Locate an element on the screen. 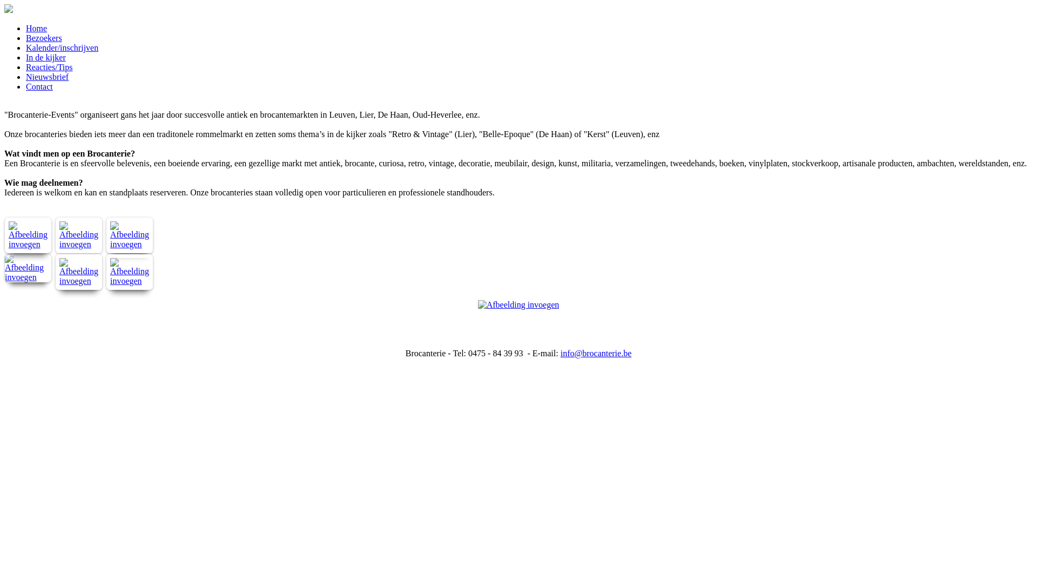  Afbeelding invoegen is located at coordinates (28, 277).